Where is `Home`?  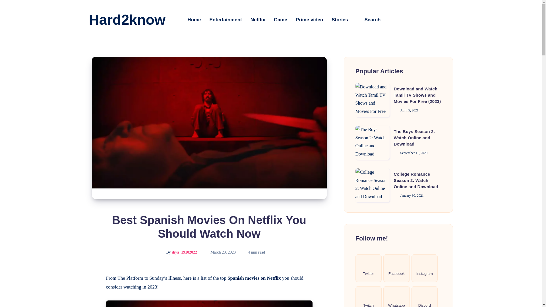 Home is located at coordinates (194, 20).